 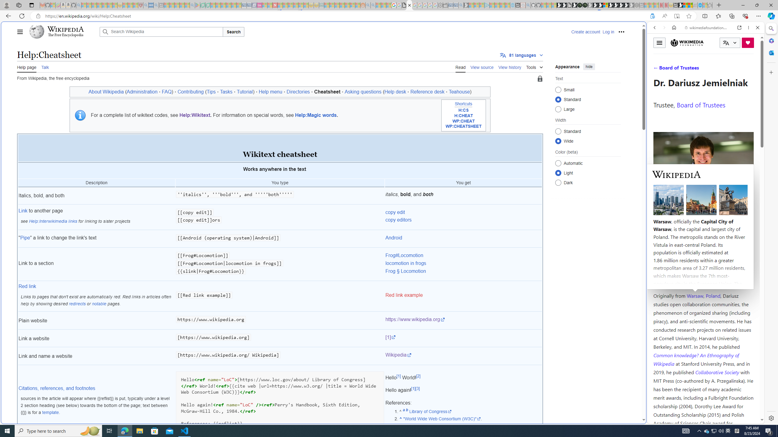 What do you see at coordinates (470, 426) in the screenshot?
I see `^ Perry's Handbook, Sixth Edition, McGraw-Hill Co., 1984.` at bounding box center [470, 426].